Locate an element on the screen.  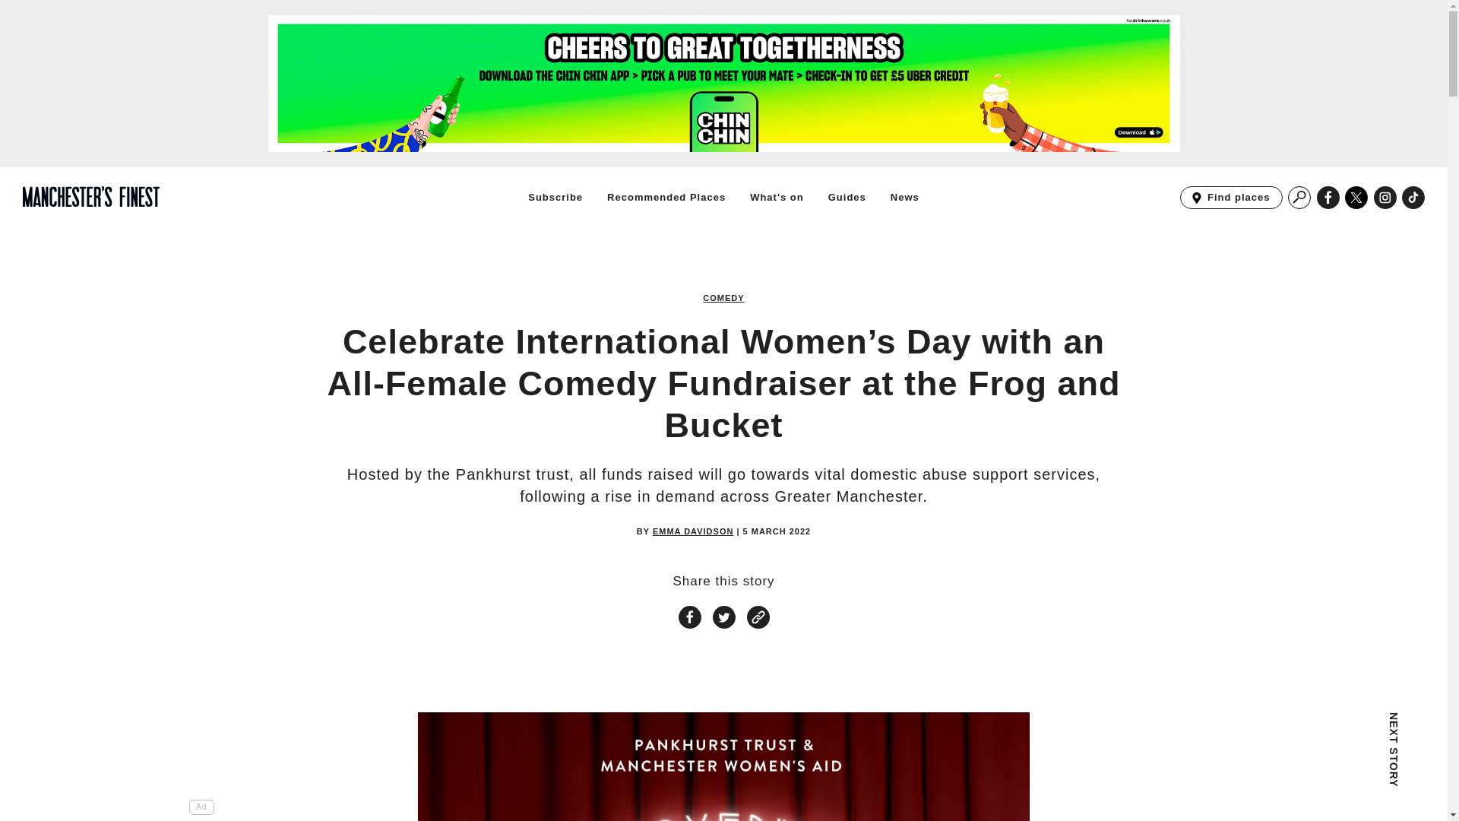
News is located at coordinates (904, 197).